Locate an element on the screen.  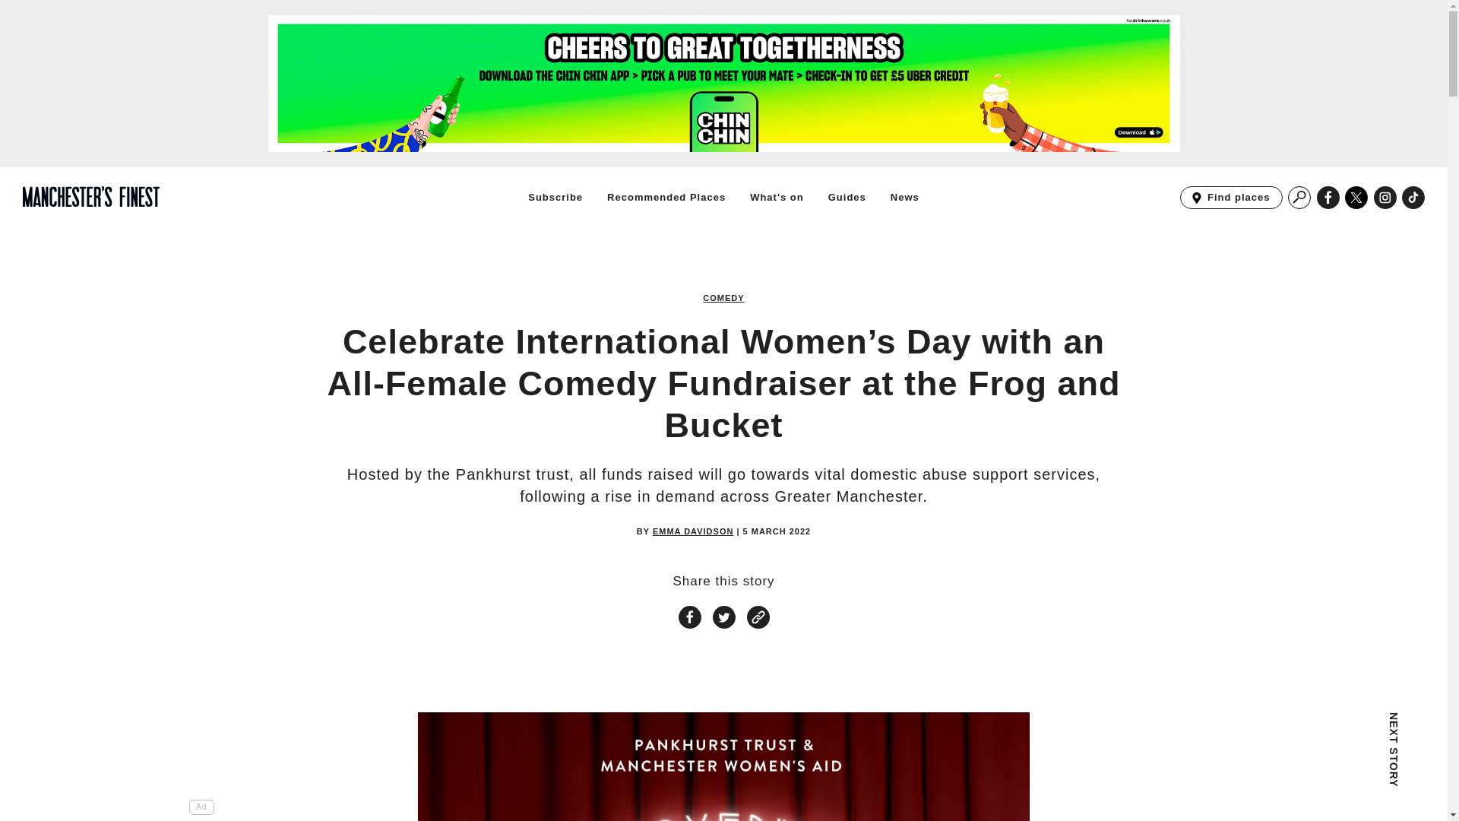
News is located at coordinates (904, 197).